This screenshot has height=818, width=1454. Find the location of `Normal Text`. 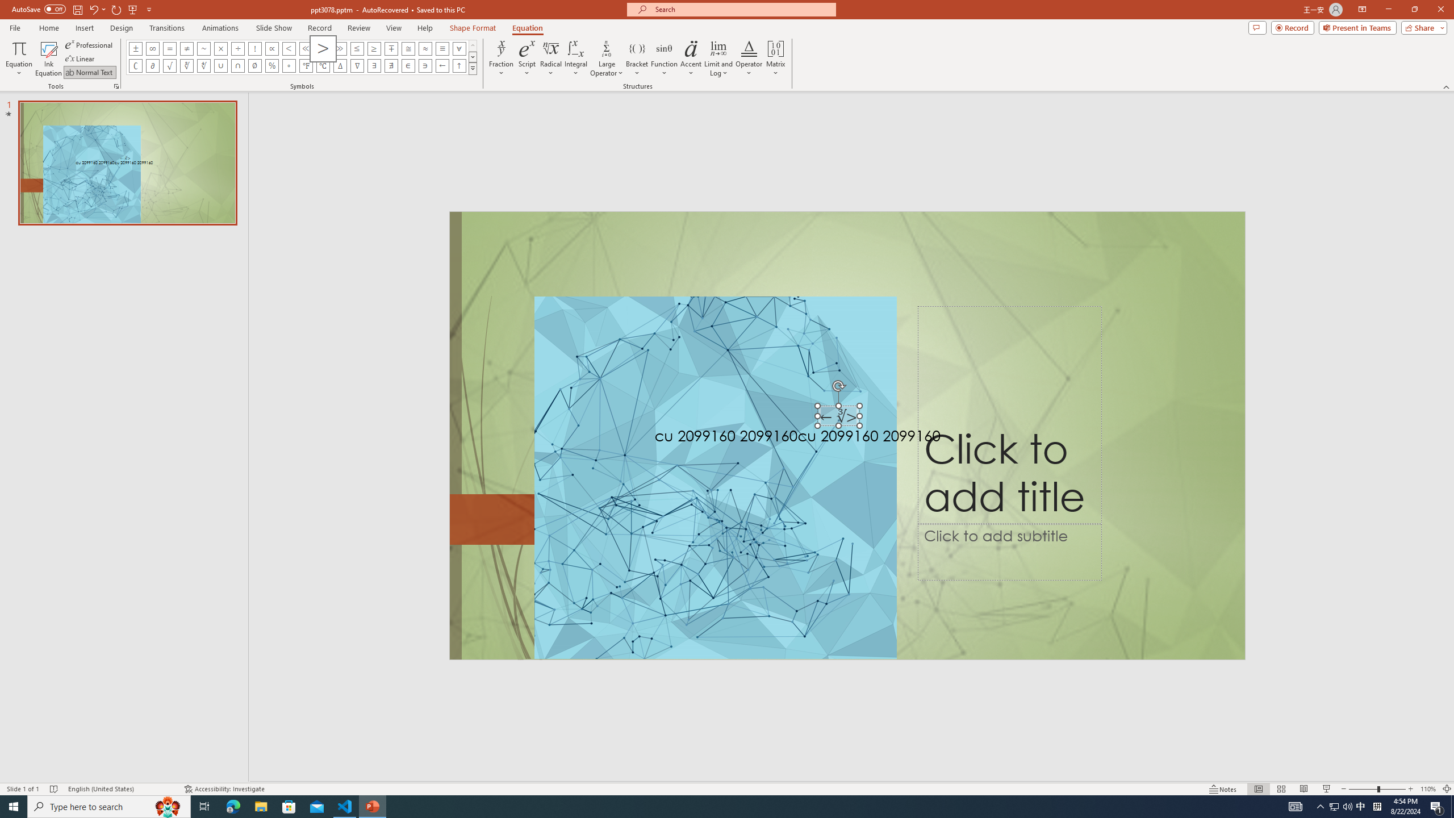

Normal Text is located at coordinates (90, 73).